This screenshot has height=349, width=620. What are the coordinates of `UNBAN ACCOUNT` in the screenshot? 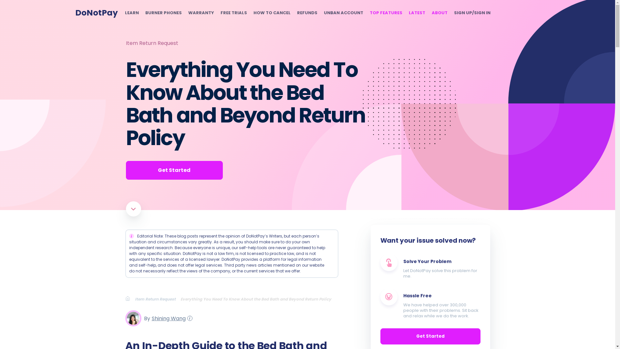 It's located at (343, 13).